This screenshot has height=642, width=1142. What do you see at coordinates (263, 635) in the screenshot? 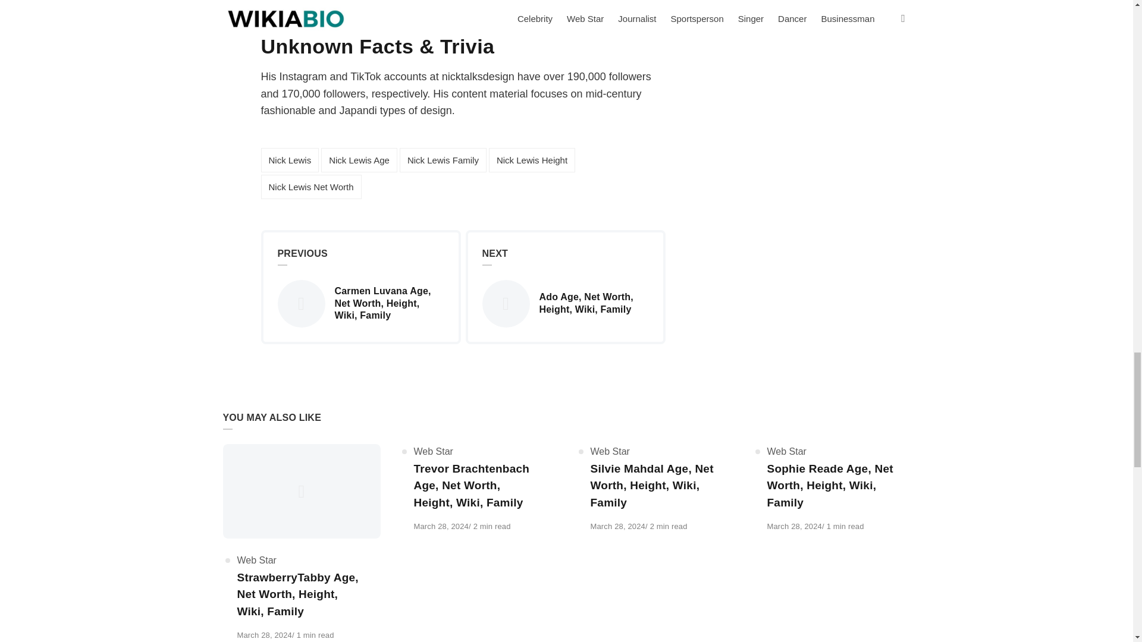
I see `March 28, 2024` at bounding box center [263, 635].